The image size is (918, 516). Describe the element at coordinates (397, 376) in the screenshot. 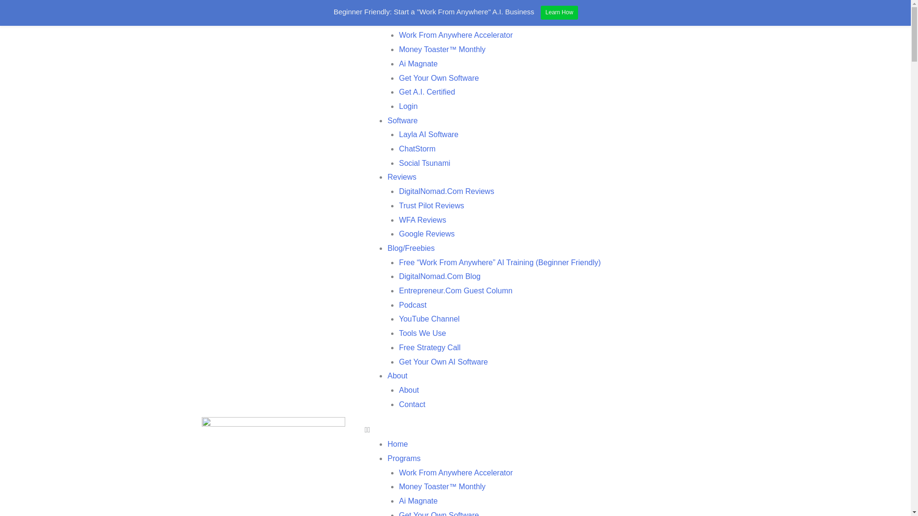

I see `About` at that location.